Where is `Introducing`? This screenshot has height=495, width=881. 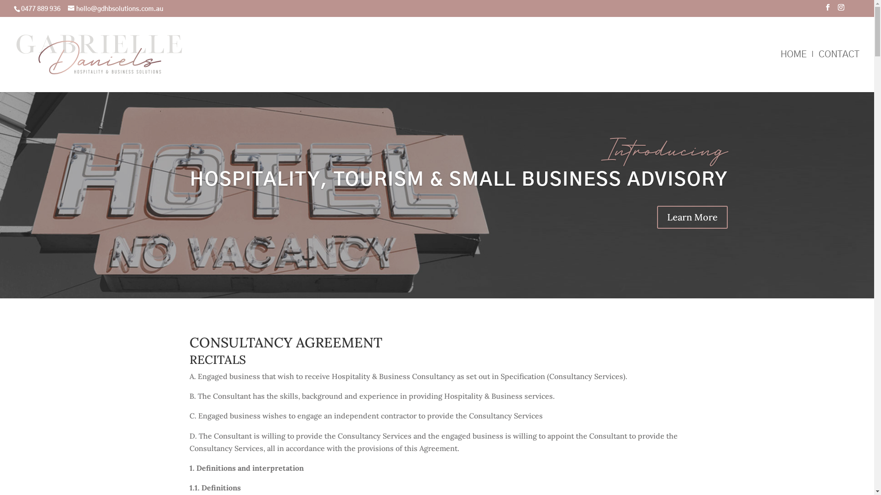
Introducing is located at coordinates (664, 148).